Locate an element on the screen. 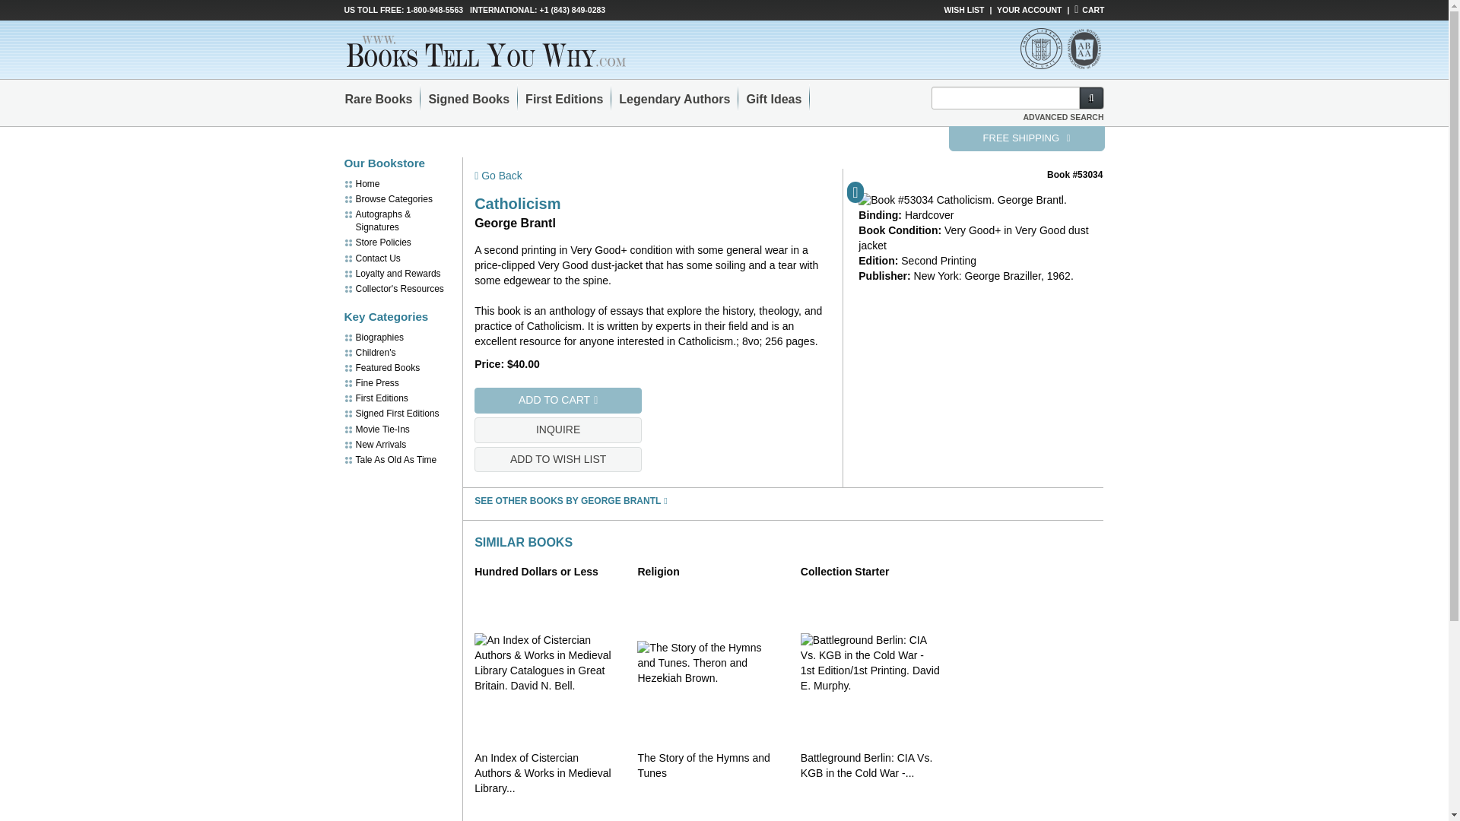 The height and width of the screenshot is (821, 1460). Legendary Authors is located at coordinates (674, 100).